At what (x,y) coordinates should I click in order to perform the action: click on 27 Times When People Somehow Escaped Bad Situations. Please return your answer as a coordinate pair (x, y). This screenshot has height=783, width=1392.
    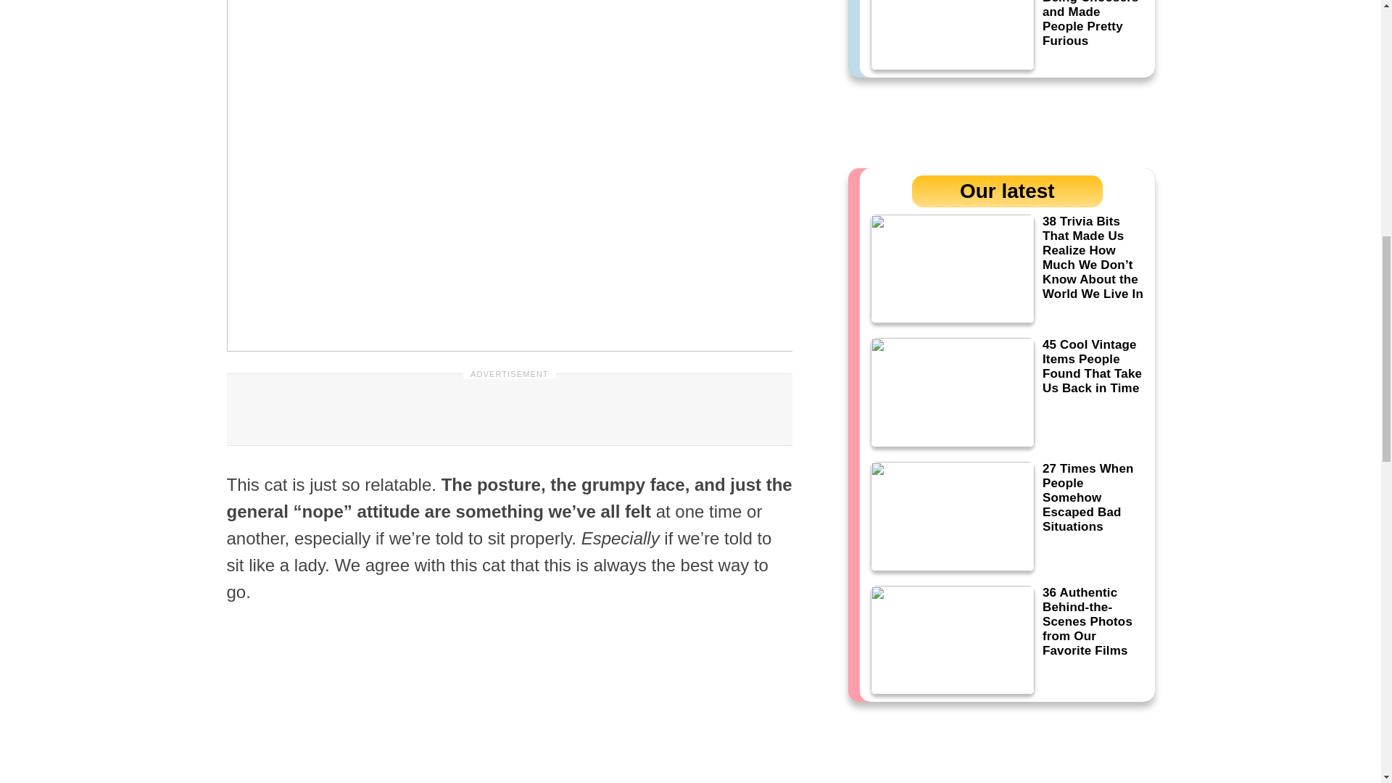
    Looking at the image, I should click on (1006, 516).